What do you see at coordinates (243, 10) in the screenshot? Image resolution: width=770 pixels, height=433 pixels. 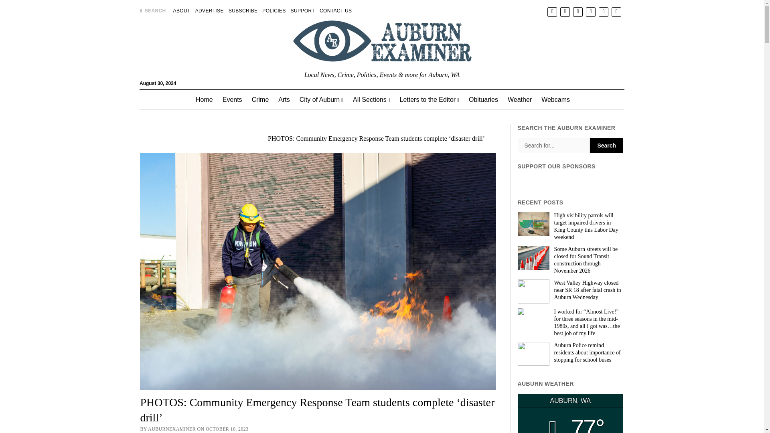 I see `SUBSCRIBE` at bounding box center [243, 10].